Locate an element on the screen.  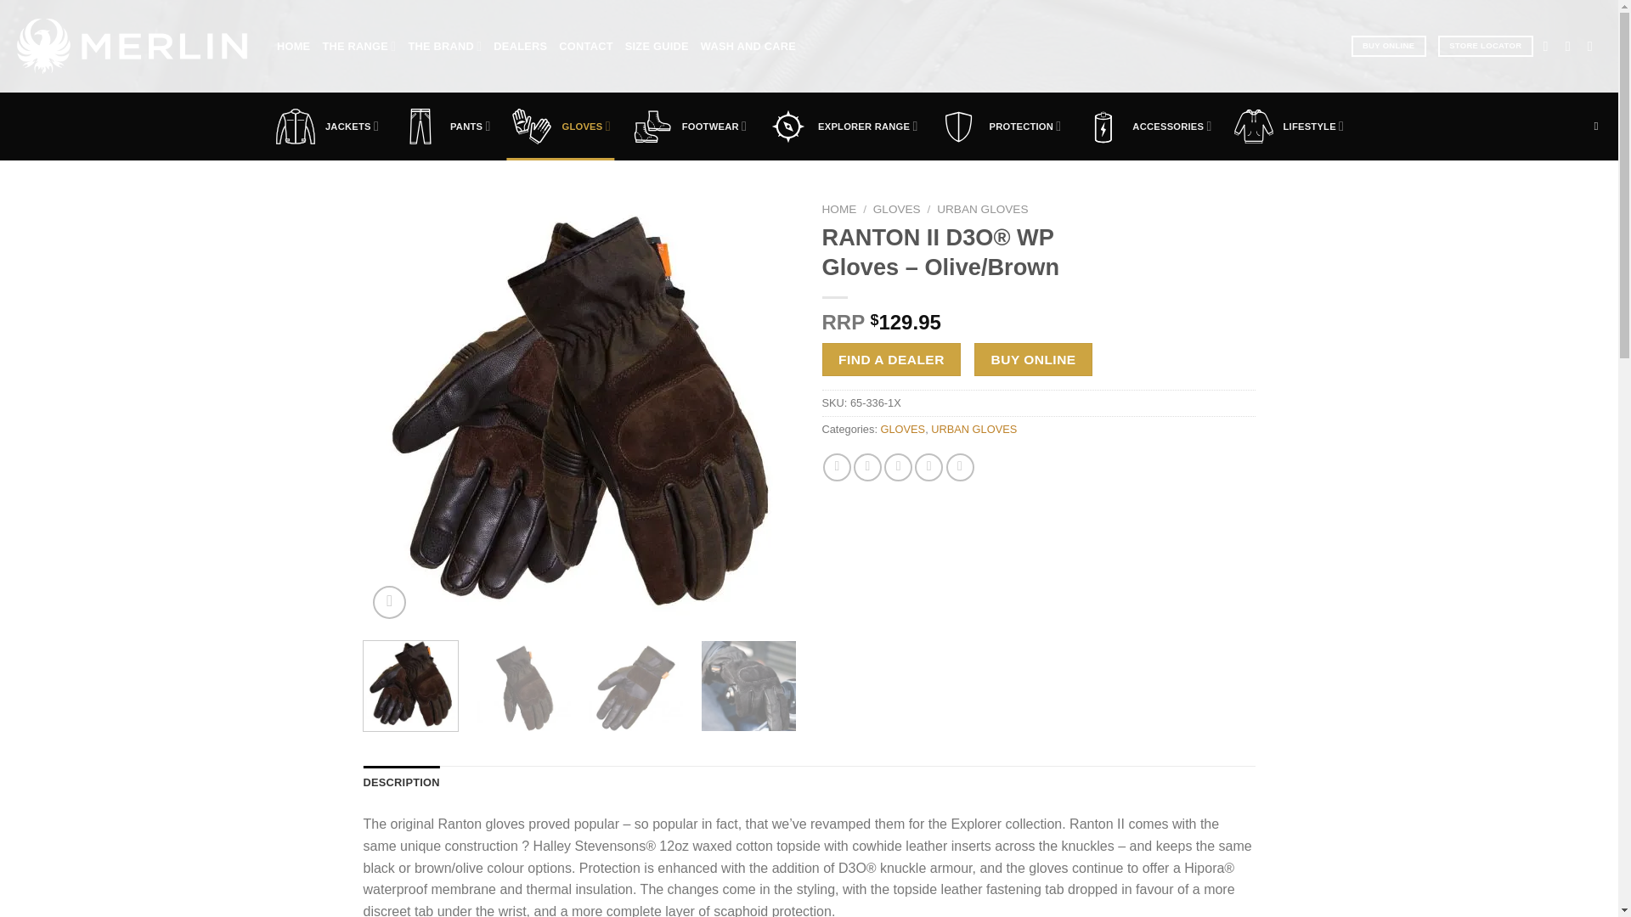
BUY ONLINE is located at coordinates (1388, 46).